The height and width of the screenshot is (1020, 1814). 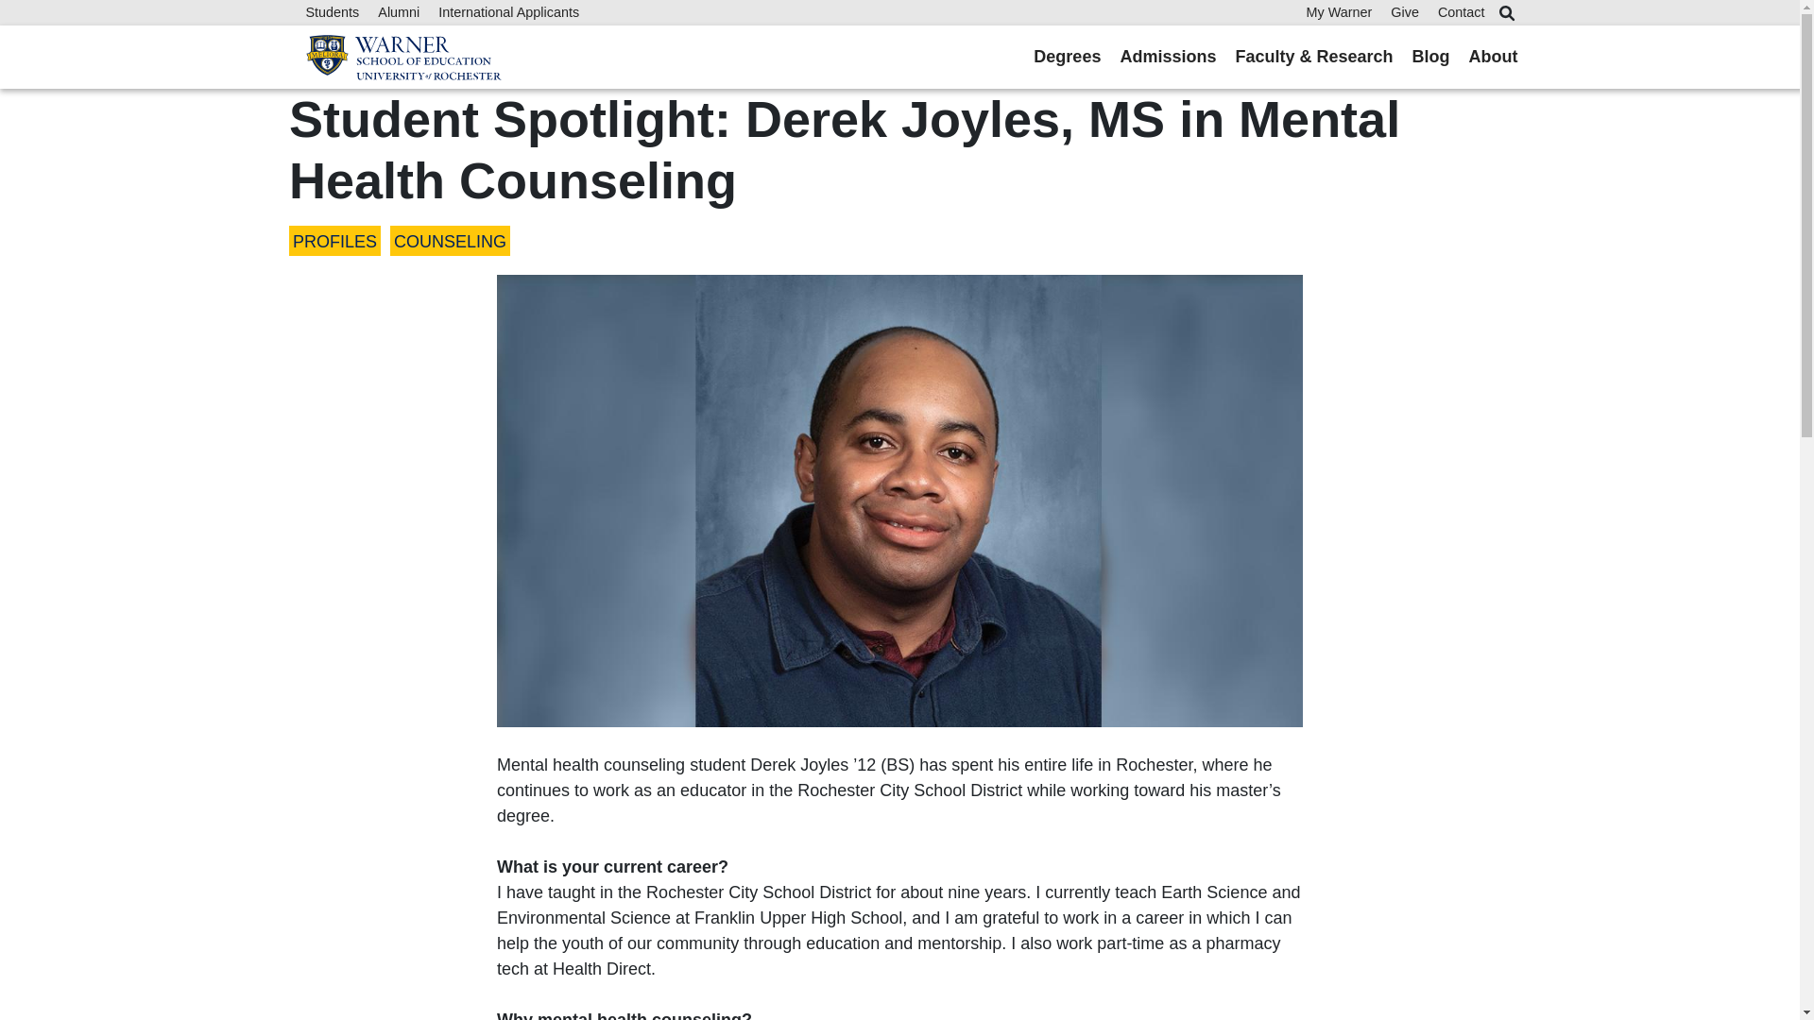 I want to click on About, so click(x=1494, y=57).